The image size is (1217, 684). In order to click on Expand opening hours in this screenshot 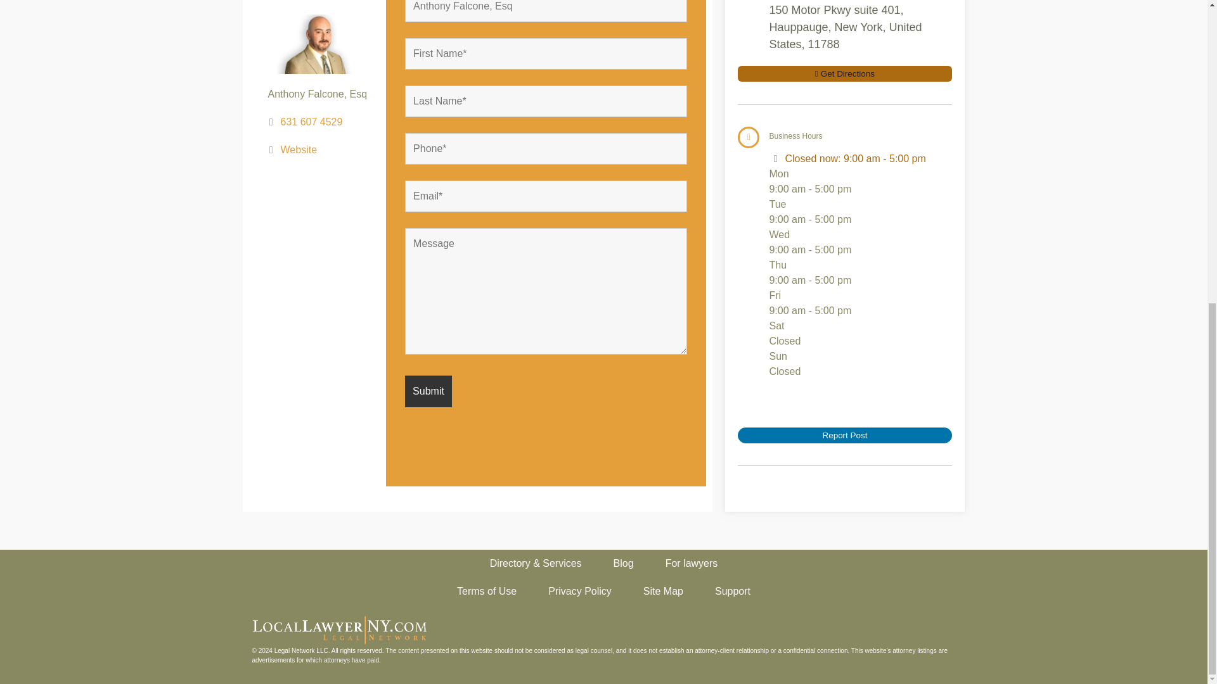, I will do `click(885, 158)`.